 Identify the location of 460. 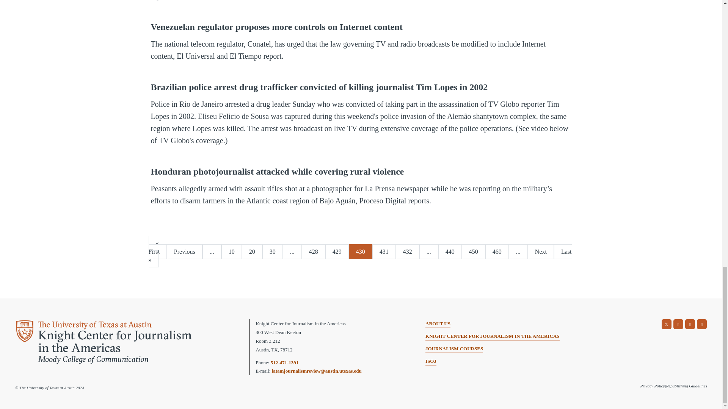
(497, 251).